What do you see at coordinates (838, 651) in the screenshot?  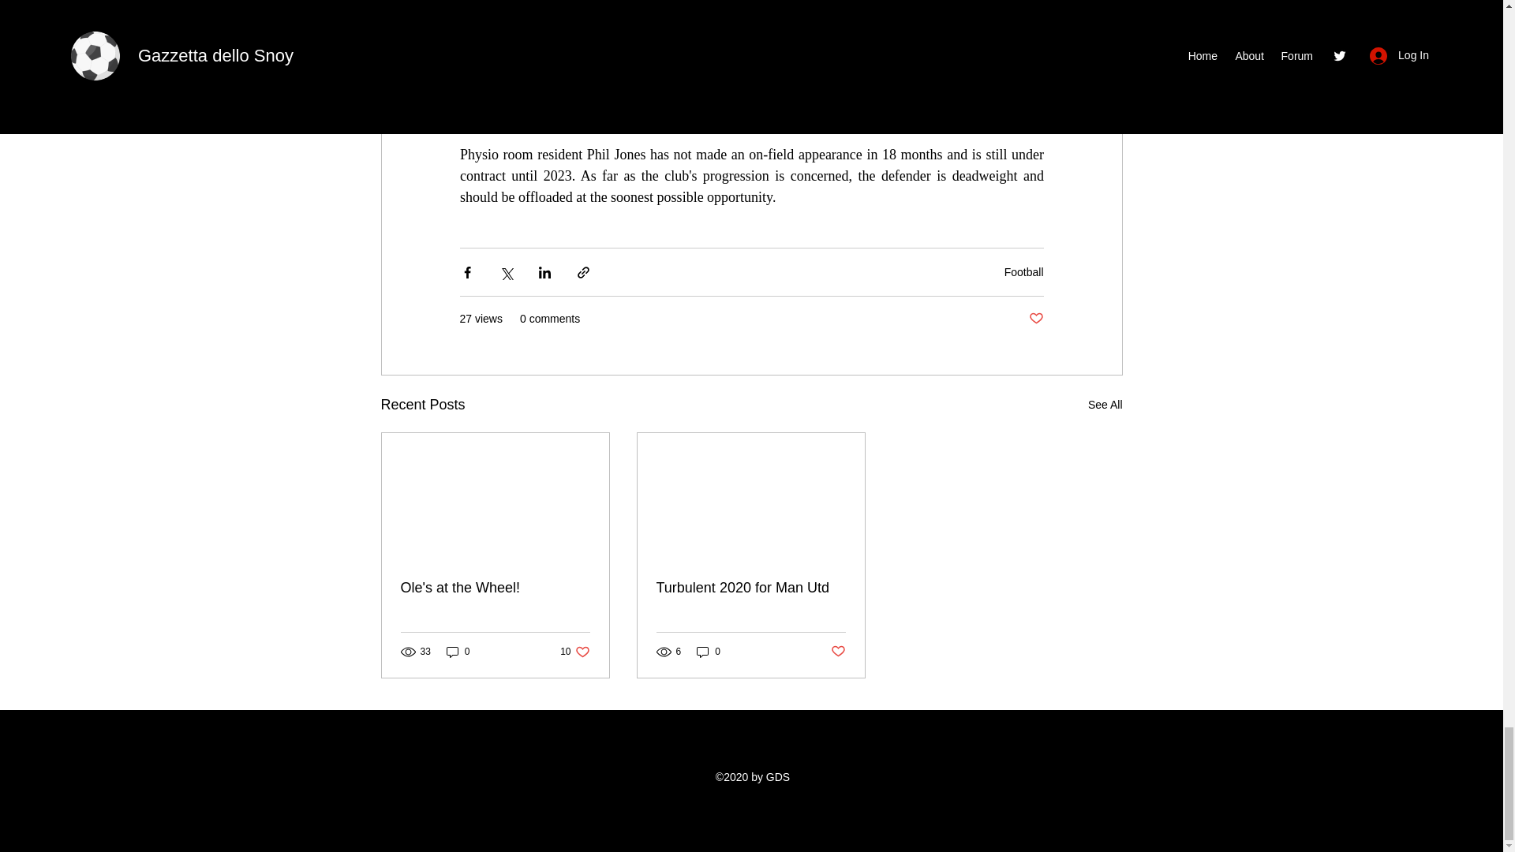 I see `Post not marked as liked` at bounding box center [838, 651].